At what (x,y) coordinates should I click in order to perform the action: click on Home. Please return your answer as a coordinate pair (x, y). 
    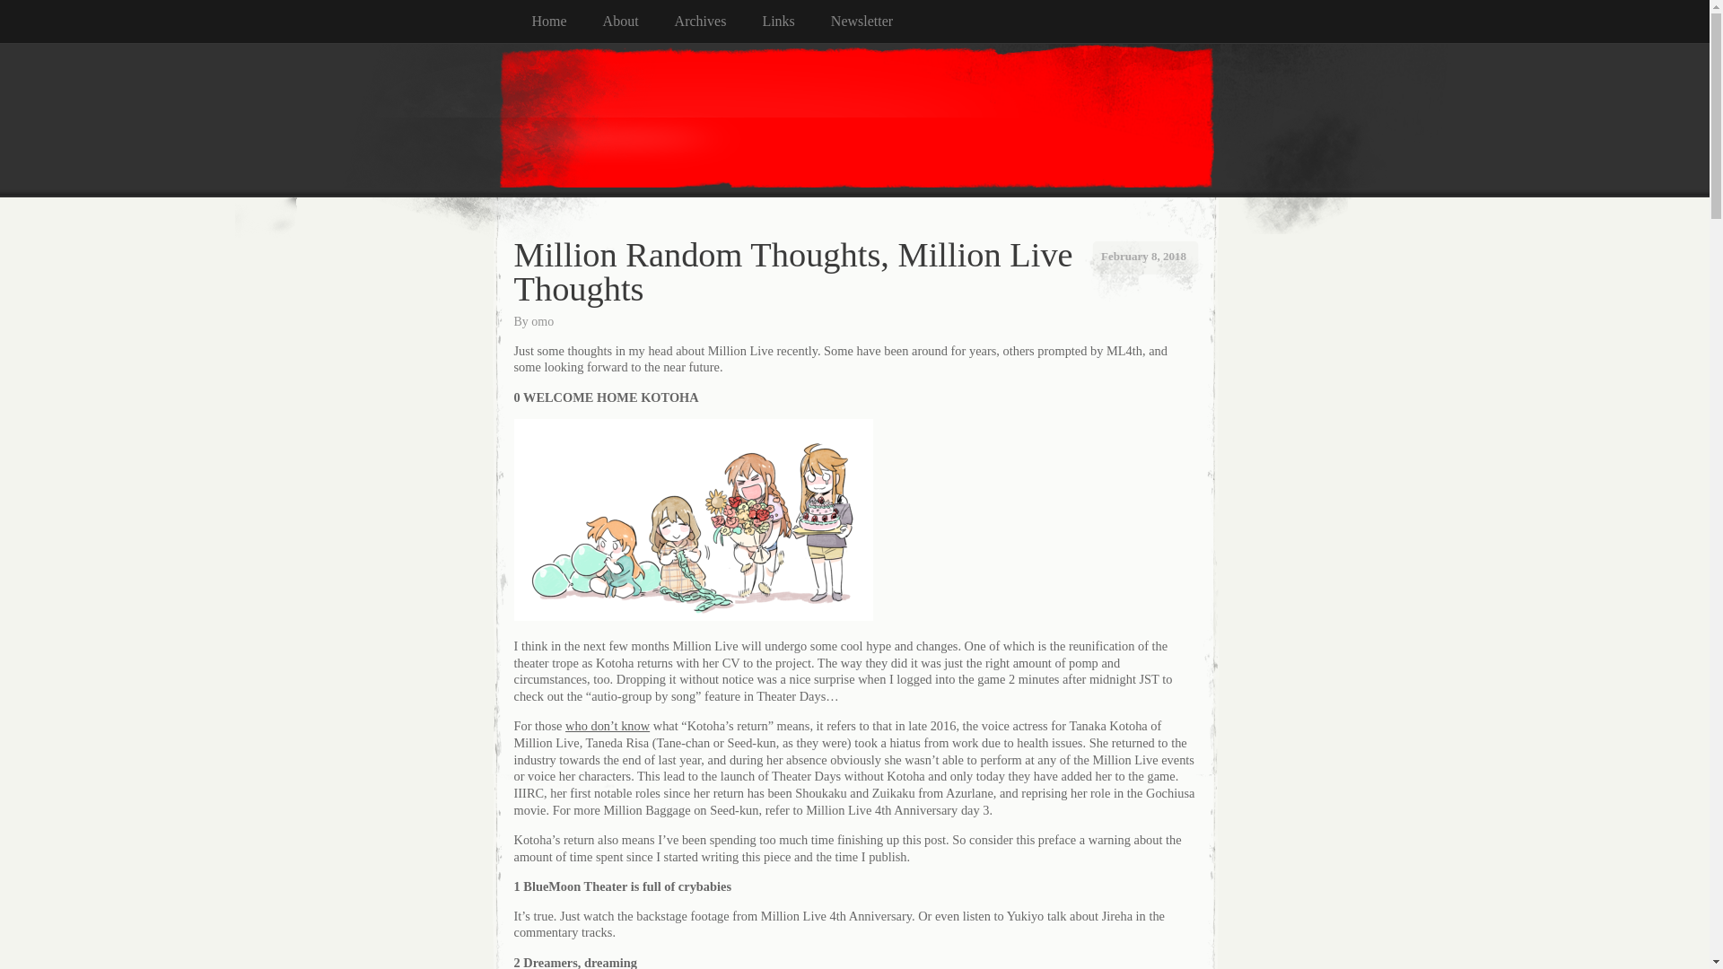
    Looking at the image, I should click on (565, 22).